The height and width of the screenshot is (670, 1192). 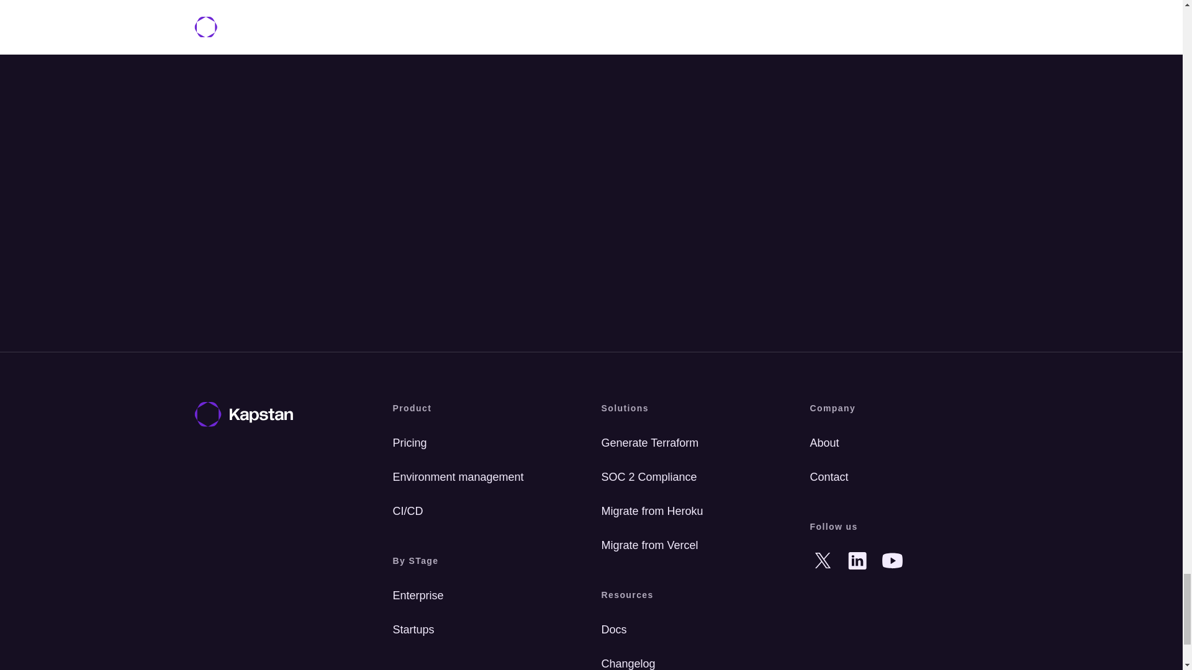 What do you see at coordinates (481, 477) in the screenshot?
I see `Environment management` at bounding box center [481, 477].